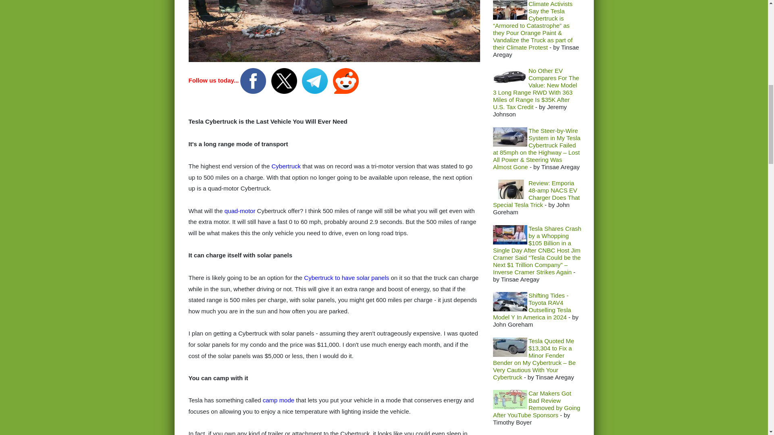  I want to click on Join us on Telegram!, so click(315, 81).